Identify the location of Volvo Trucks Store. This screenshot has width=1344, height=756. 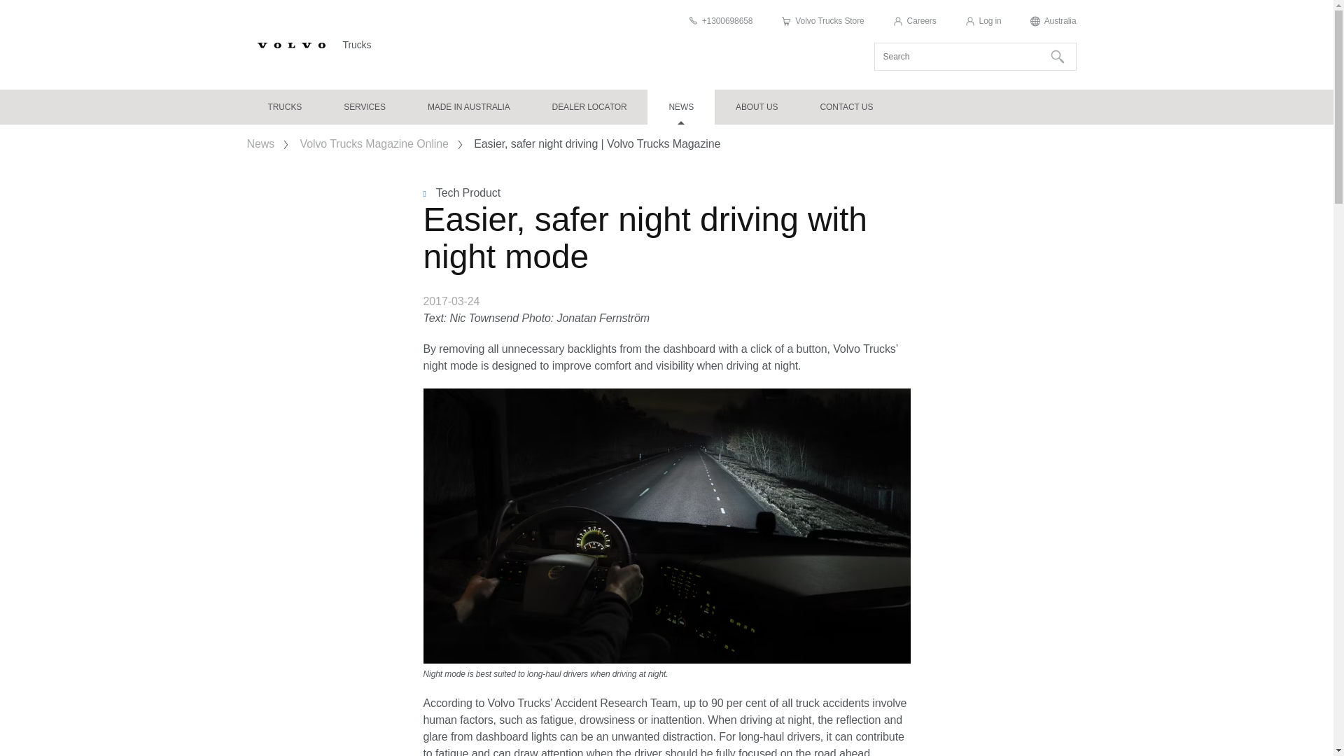
(822, 21).